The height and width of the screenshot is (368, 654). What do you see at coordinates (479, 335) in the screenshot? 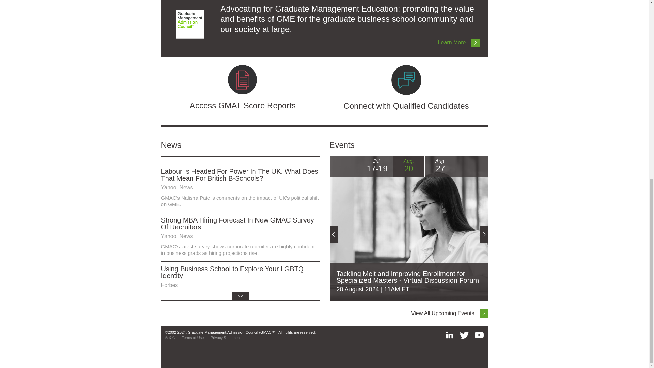
I see `YouTube` at bounding box center [479, 335].